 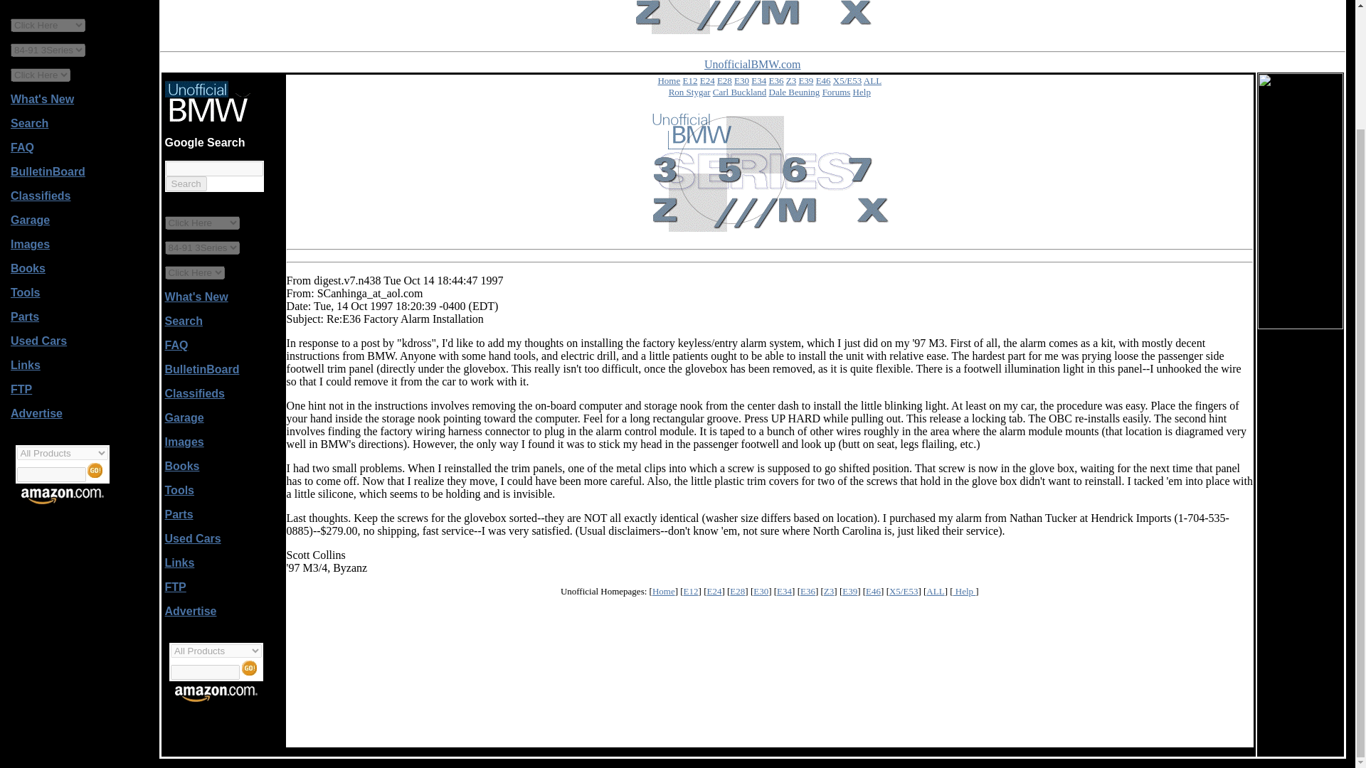 What do you see at coordinates (30, 220) in the screenshot?
I see `Garage` at bounding box center [30, 220].